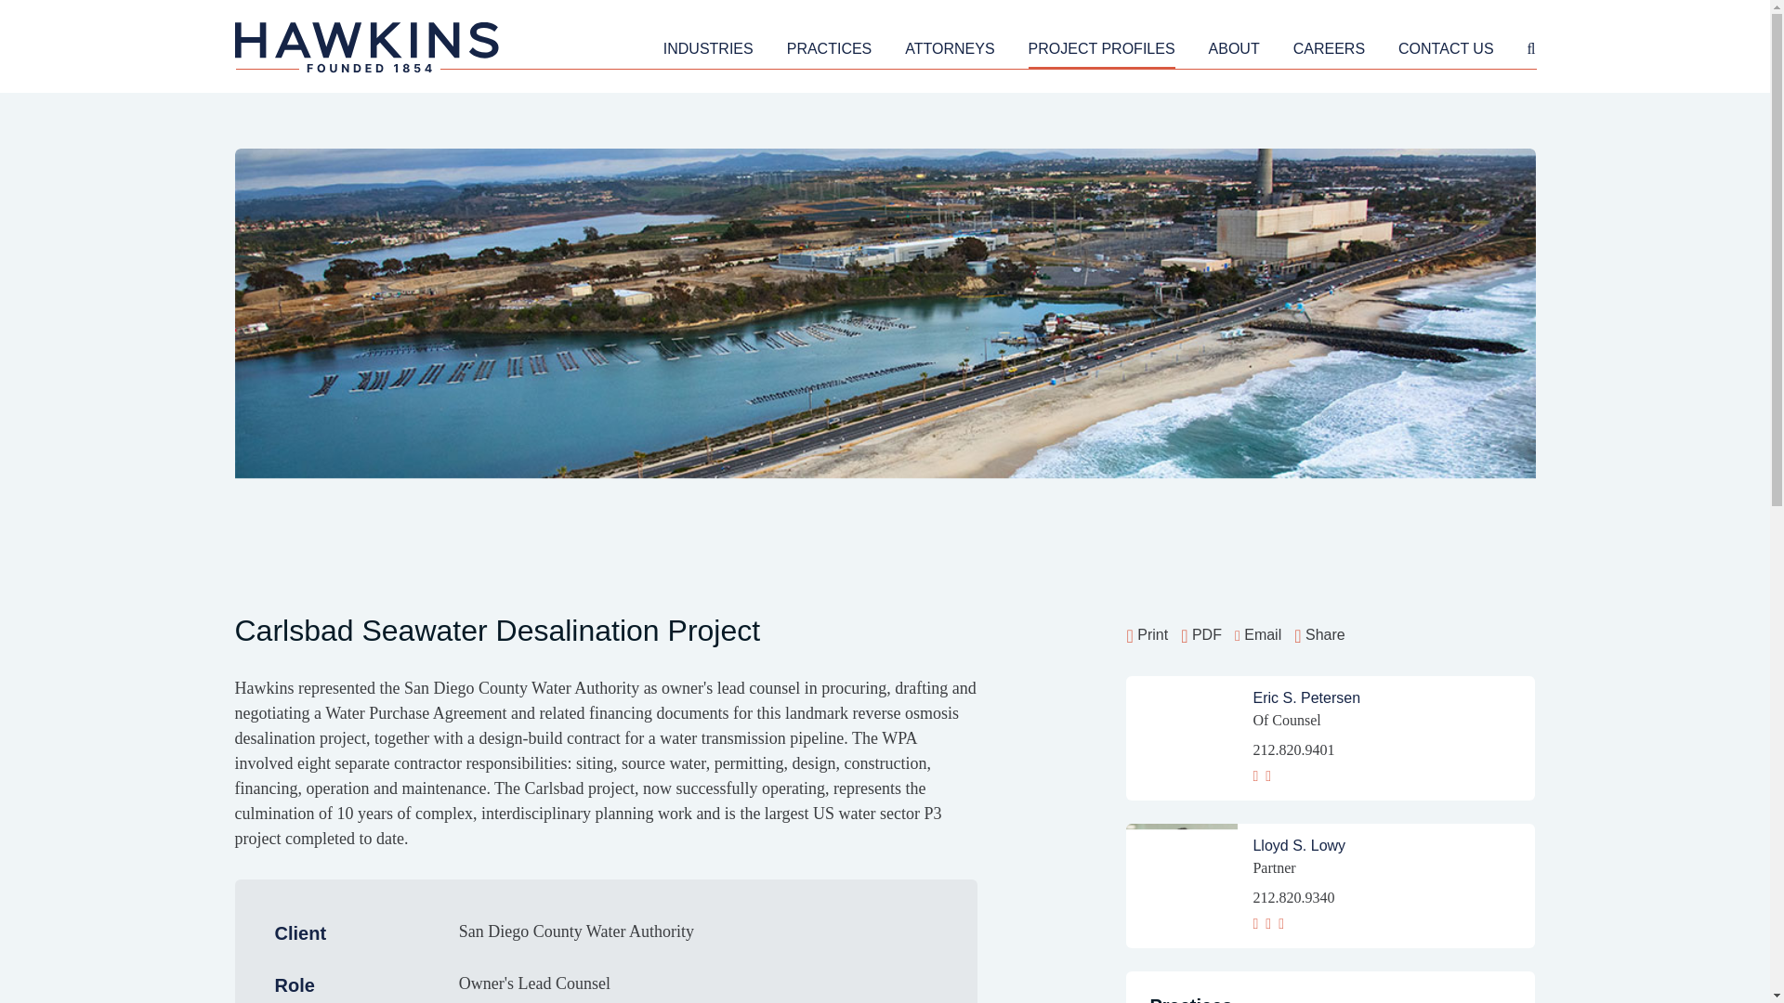 The height and width of the screenshot is (1003, 1784). I want to click on PRACTICES, so click(829, 52).